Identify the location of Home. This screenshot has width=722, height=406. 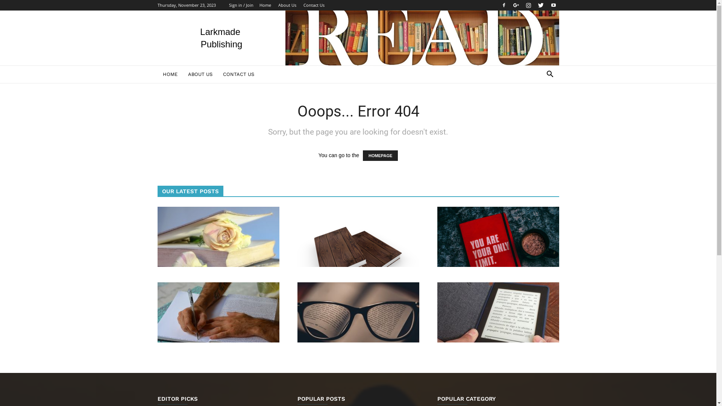
(265, 5).